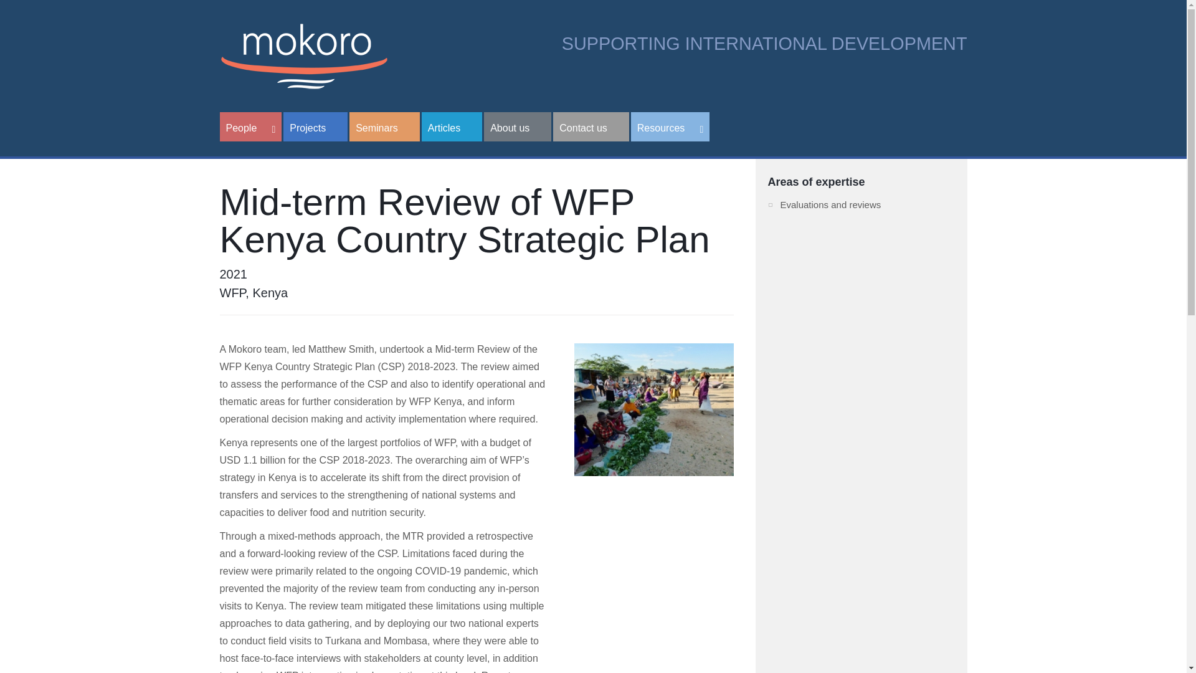  What do you see at coordinates (384, 126) in the screenshot?
I see `Seminars` at bounding box center [384, 126].